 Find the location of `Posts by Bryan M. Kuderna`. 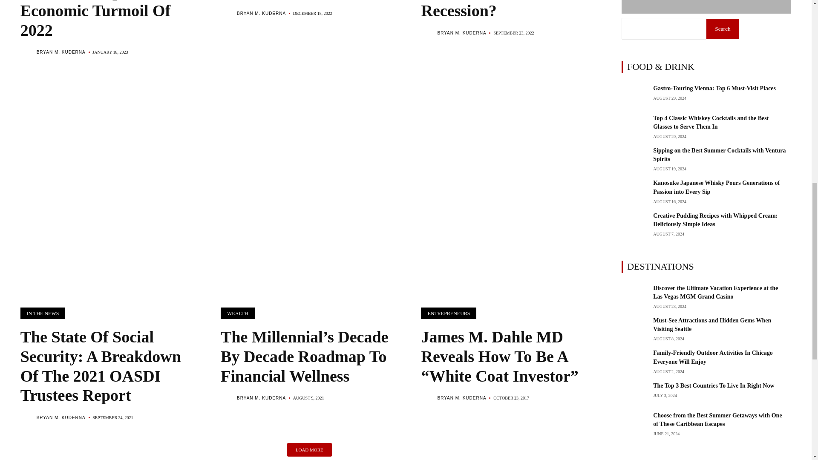

Posts by Bryan M. Kuderna is located at coordinates (261, 13).